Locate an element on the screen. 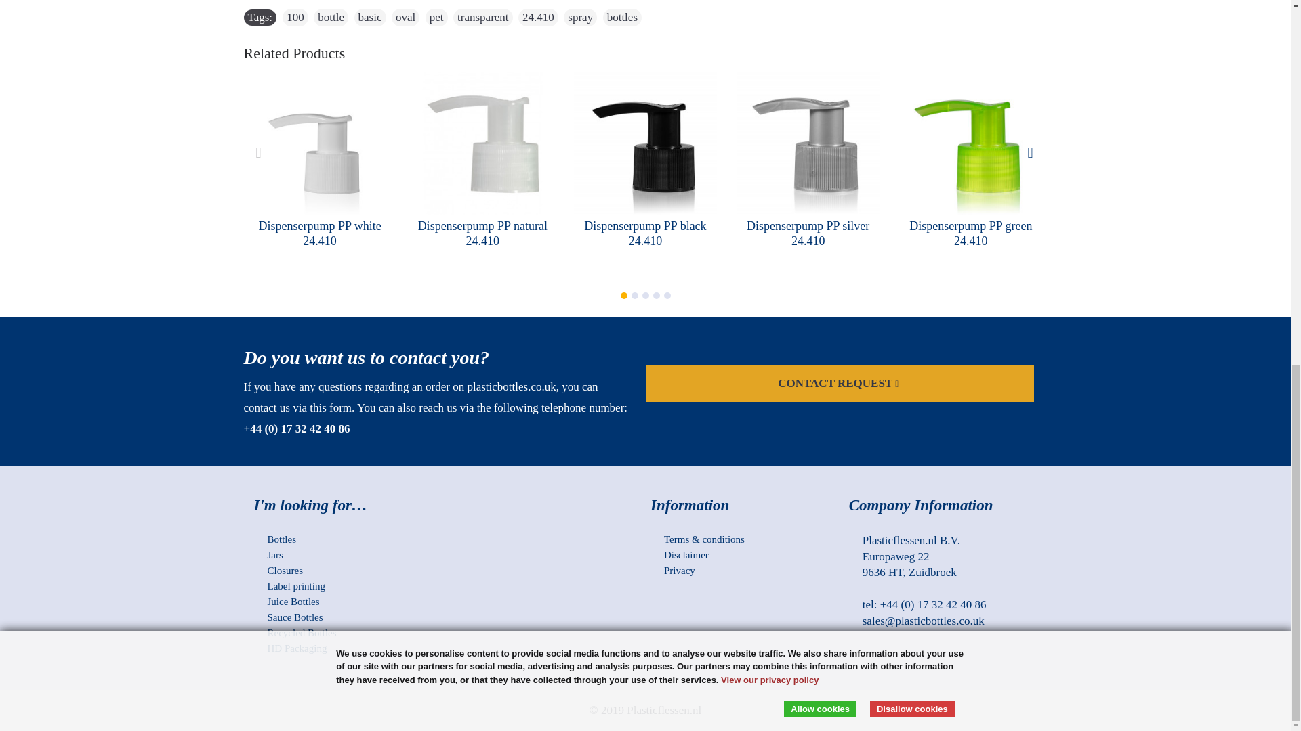 The height and width of the screenshot is (731, 1301). Dispenserpump PP natural 24.410 is located at coordinates (482, 143).